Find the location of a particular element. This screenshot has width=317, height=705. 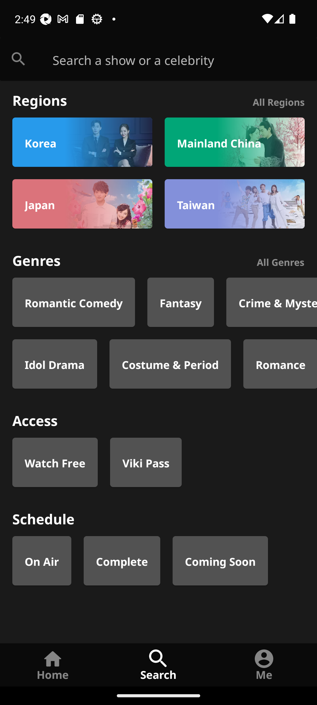

filter_region_tw Taiwan is located at coordinates (234, 204).